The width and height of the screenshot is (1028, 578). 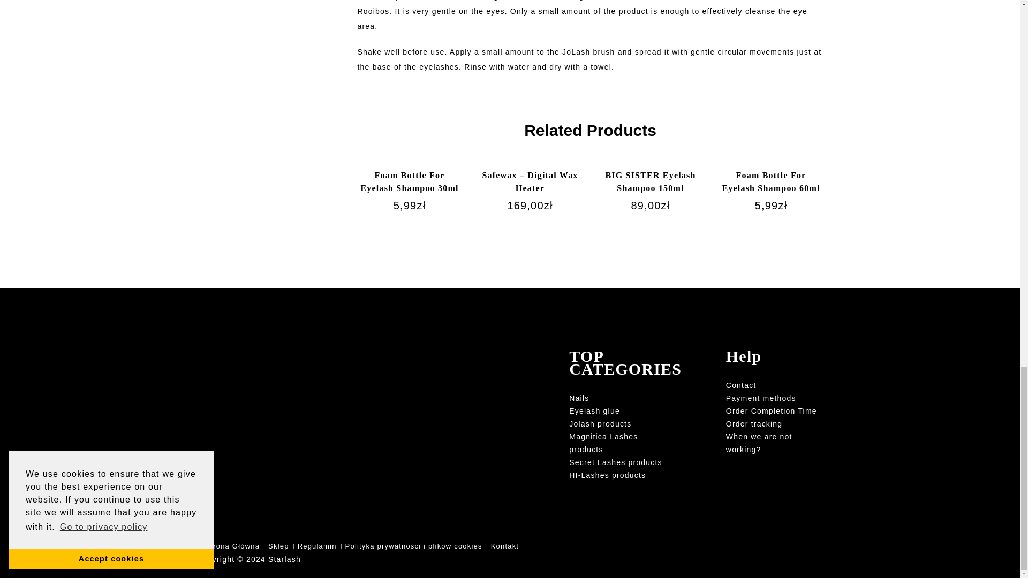 What do you see at coordinates (410, 206) in the screenshot?
I see `Original price:5.99` at bounding box center [410, 206].